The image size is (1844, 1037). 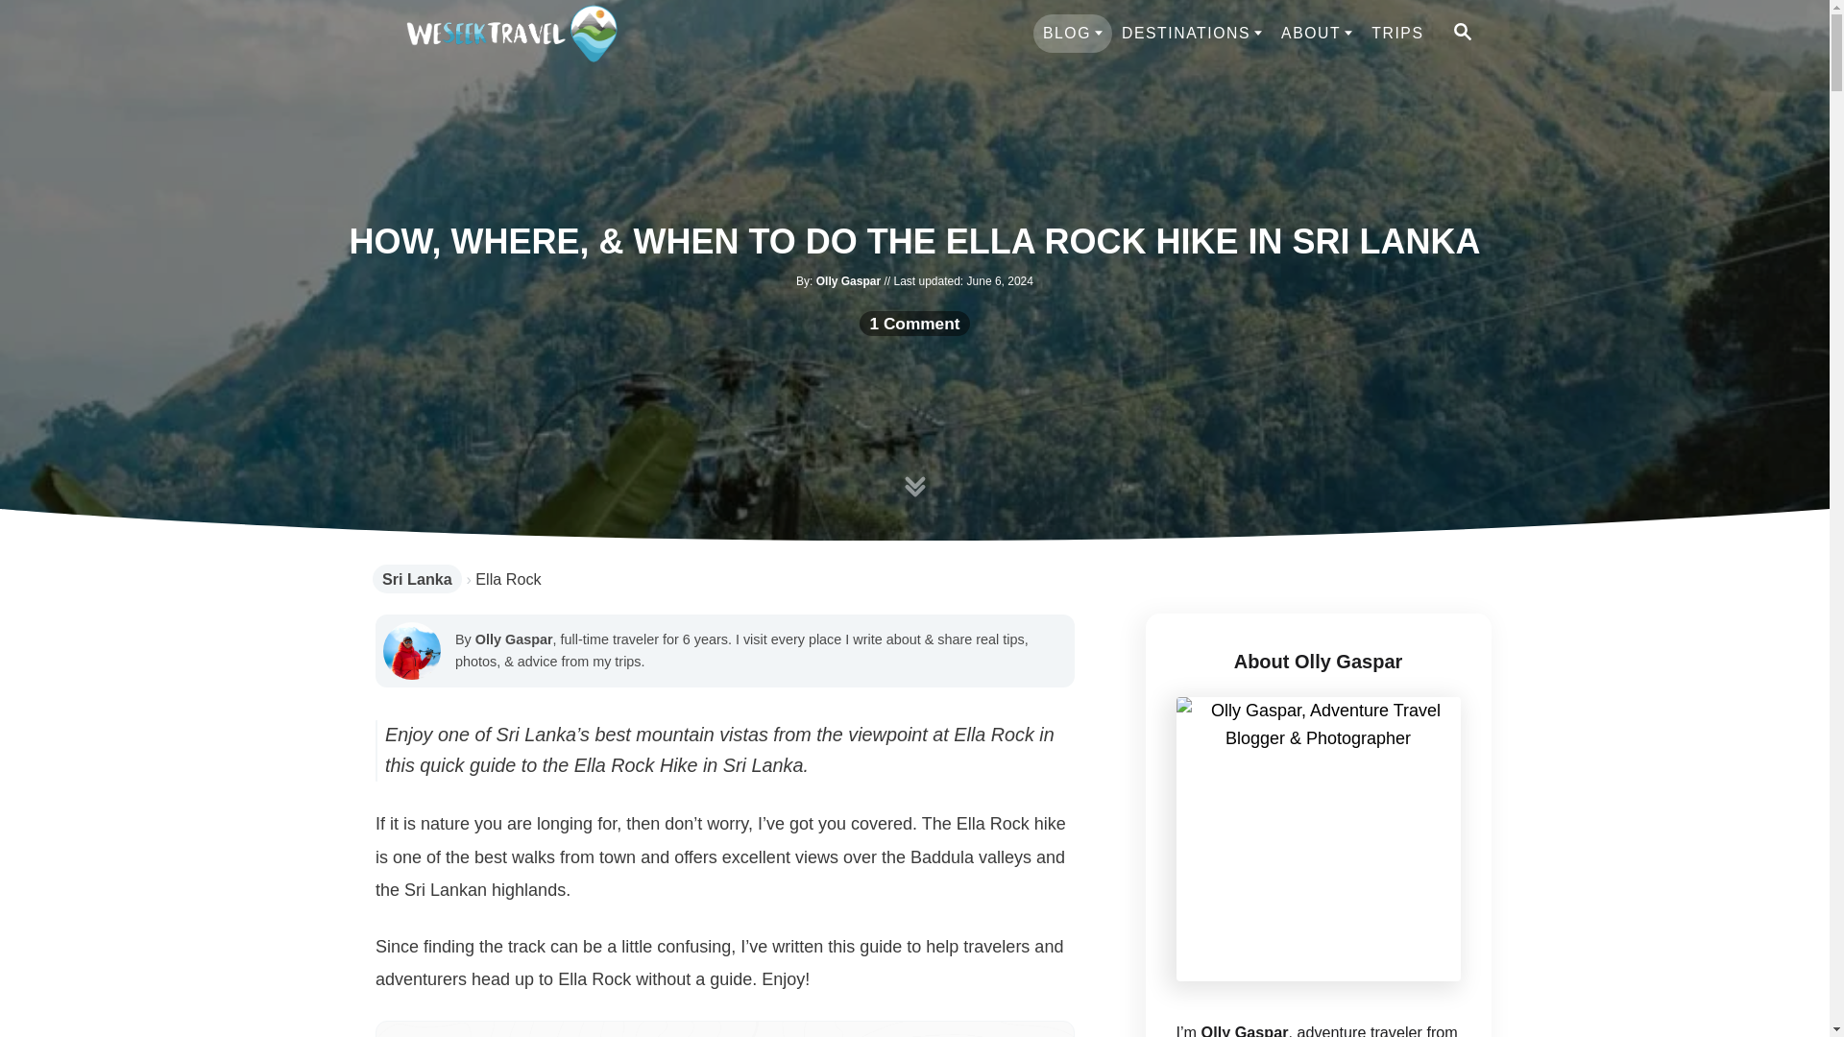 I want to click on SEARCH, so click(x=1461, y=33).